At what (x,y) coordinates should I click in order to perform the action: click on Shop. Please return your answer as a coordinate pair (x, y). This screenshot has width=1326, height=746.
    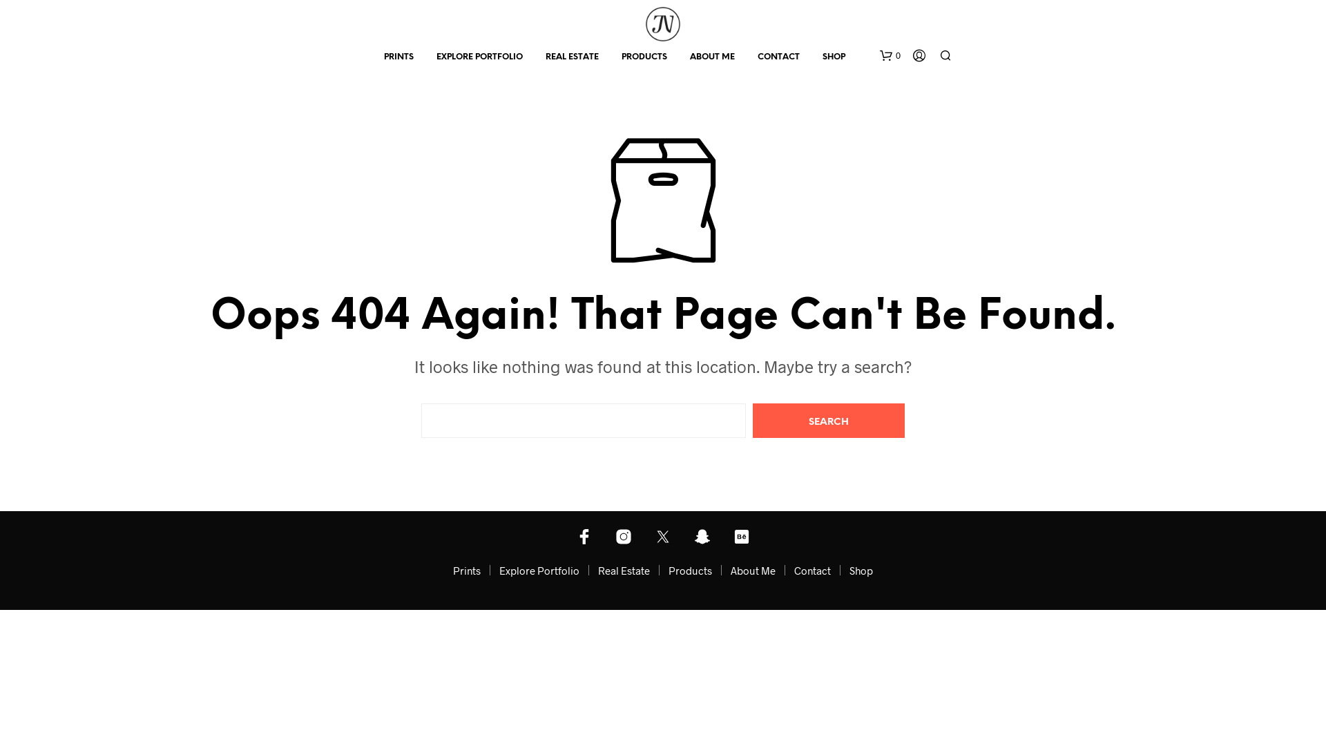
    Looking at the image, I should click on (861, 571).